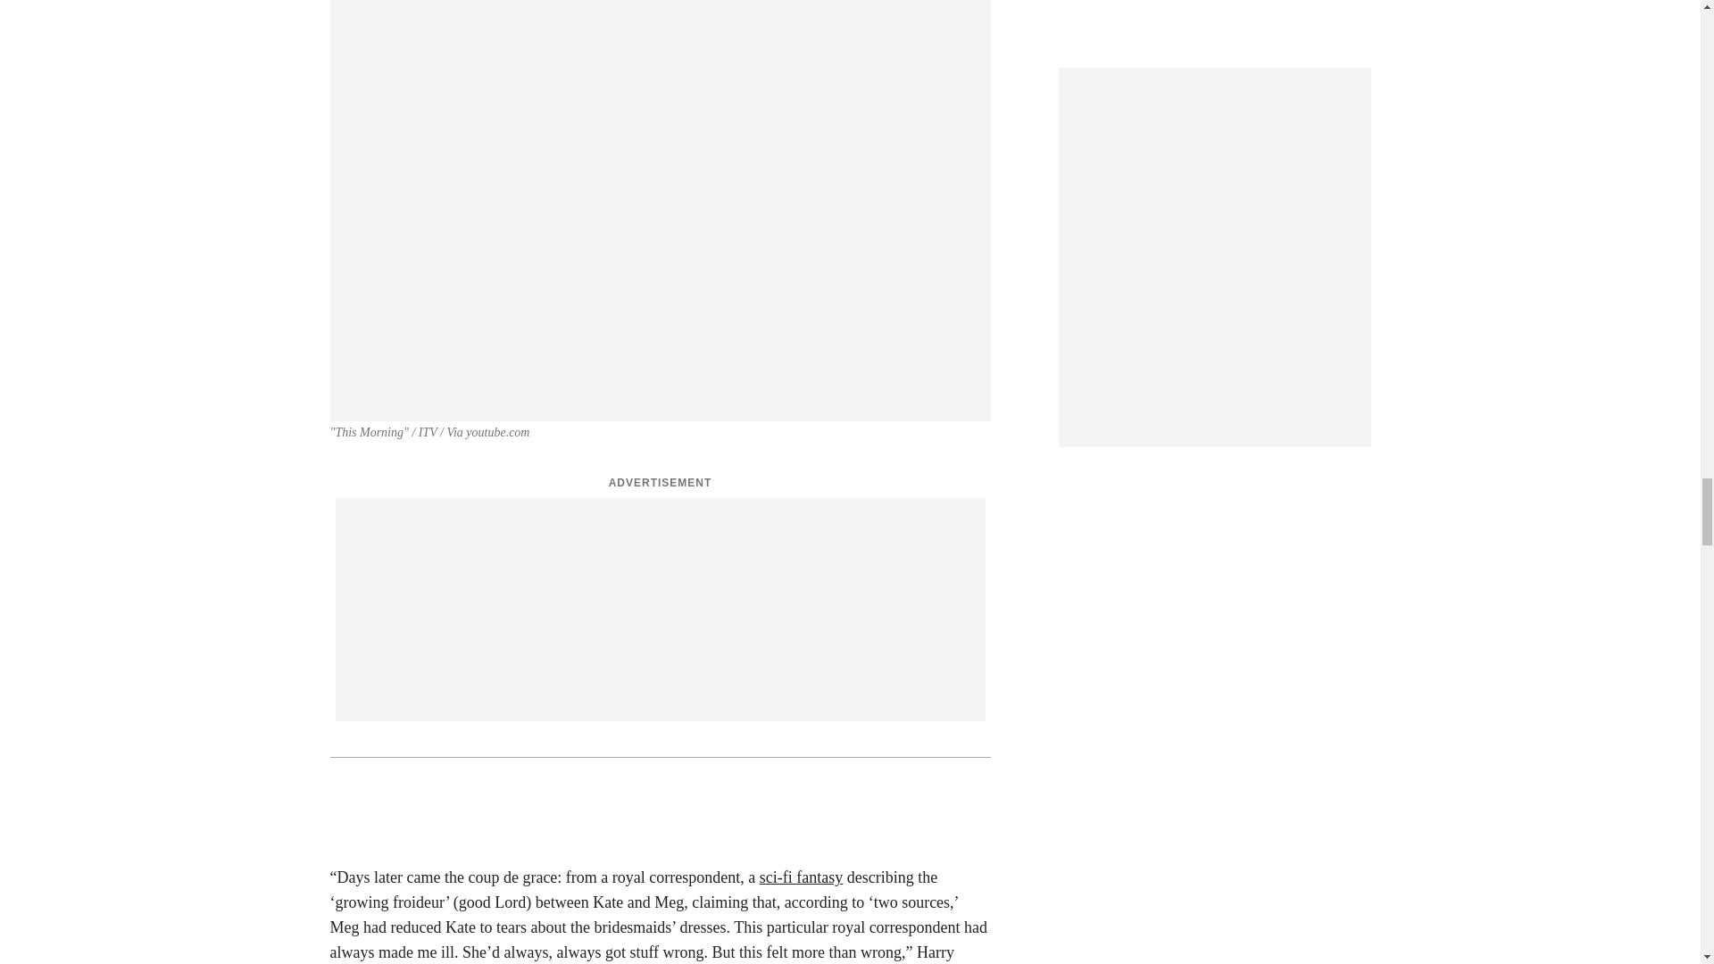 Image resolution: width=1714 pixels, height=964 pixels. I want to click on youtube.com, so click(498, 432).